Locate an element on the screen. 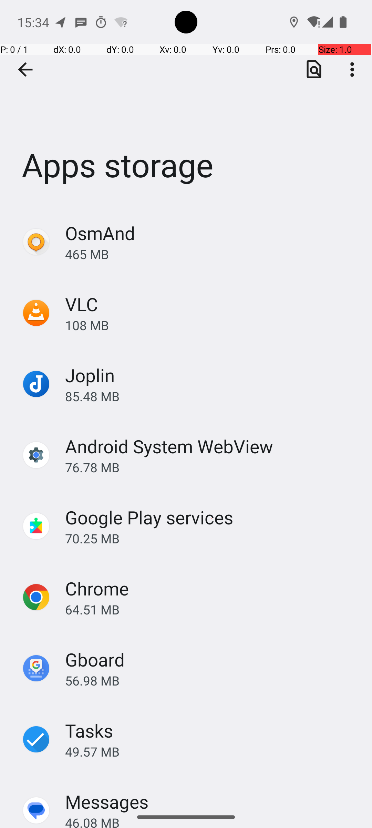 The image size is (372, 828). Apps storage is located at coordinates (186, 103).